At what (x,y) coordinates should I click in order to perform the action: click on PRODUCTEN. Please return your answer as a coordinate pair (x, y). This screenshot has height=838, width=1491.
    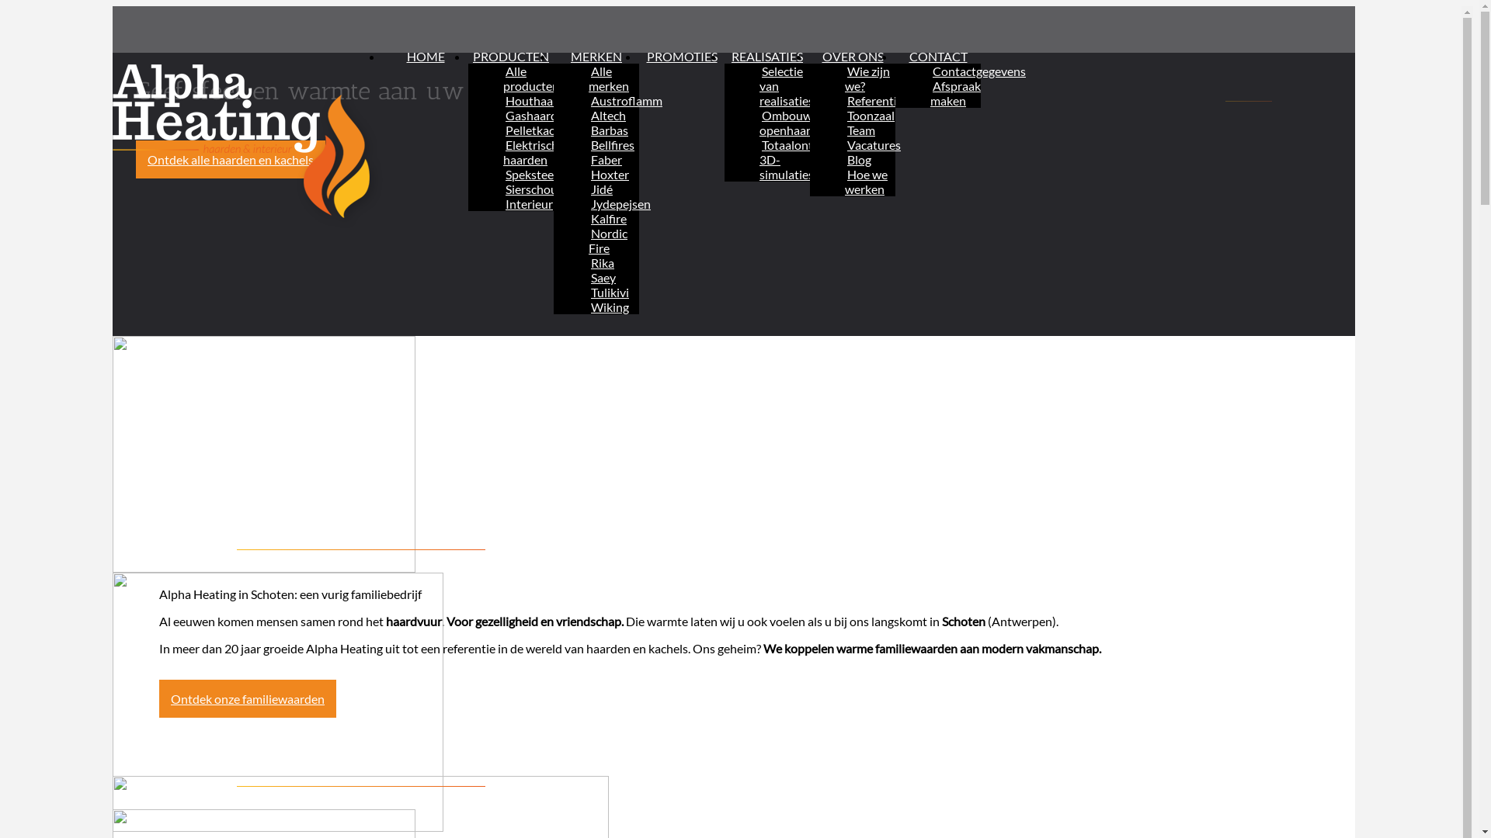
    Looking at the image, I should click on (511, 56).